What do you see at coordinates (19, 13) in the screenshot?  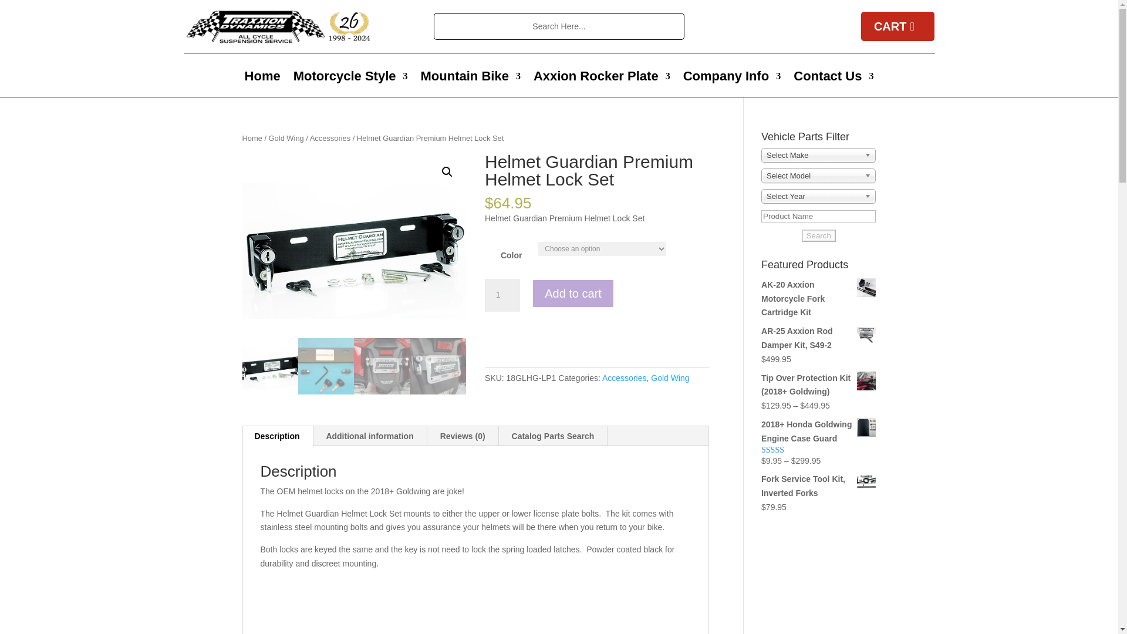 I see `Search` at bounding box center [19, 13].